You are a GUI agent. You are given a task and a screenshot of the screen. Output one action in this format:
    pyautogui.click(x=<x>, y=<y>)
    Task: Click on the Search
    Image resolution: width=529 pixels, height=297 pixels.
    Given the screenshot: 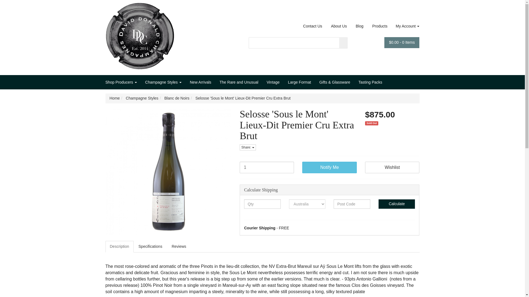 What is the action you would take?
    pyautogui.click(x=343, y=43)
    